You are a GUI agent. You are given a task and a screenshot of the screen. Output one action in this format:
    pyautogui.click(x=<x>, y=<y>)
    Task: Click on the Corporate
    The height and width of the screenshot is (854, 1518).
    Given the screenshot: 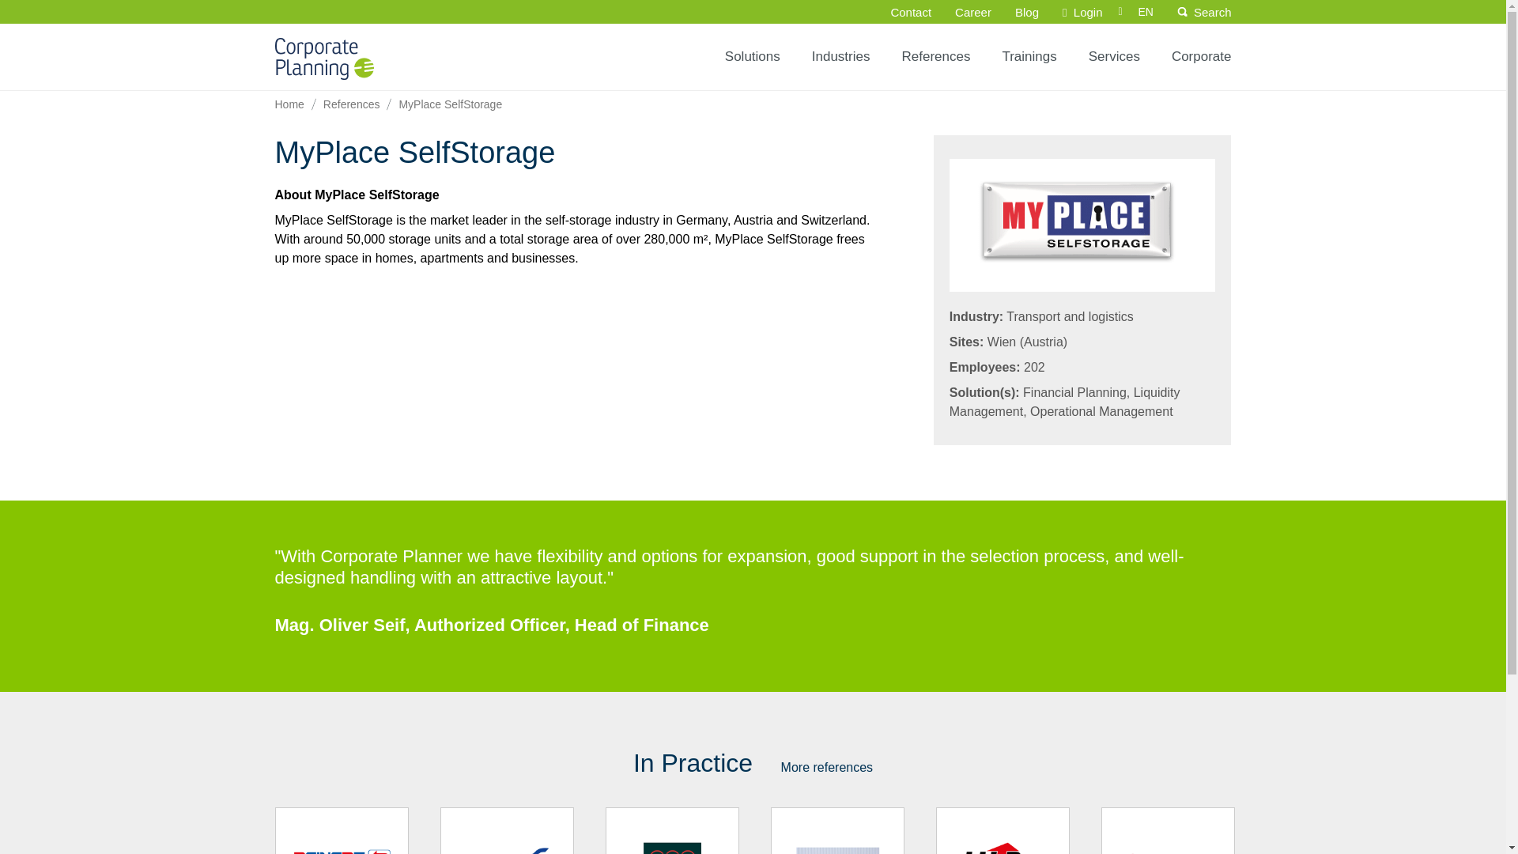 What is the action you would take?
    pyautogui.click(x=1202, y=56)
    